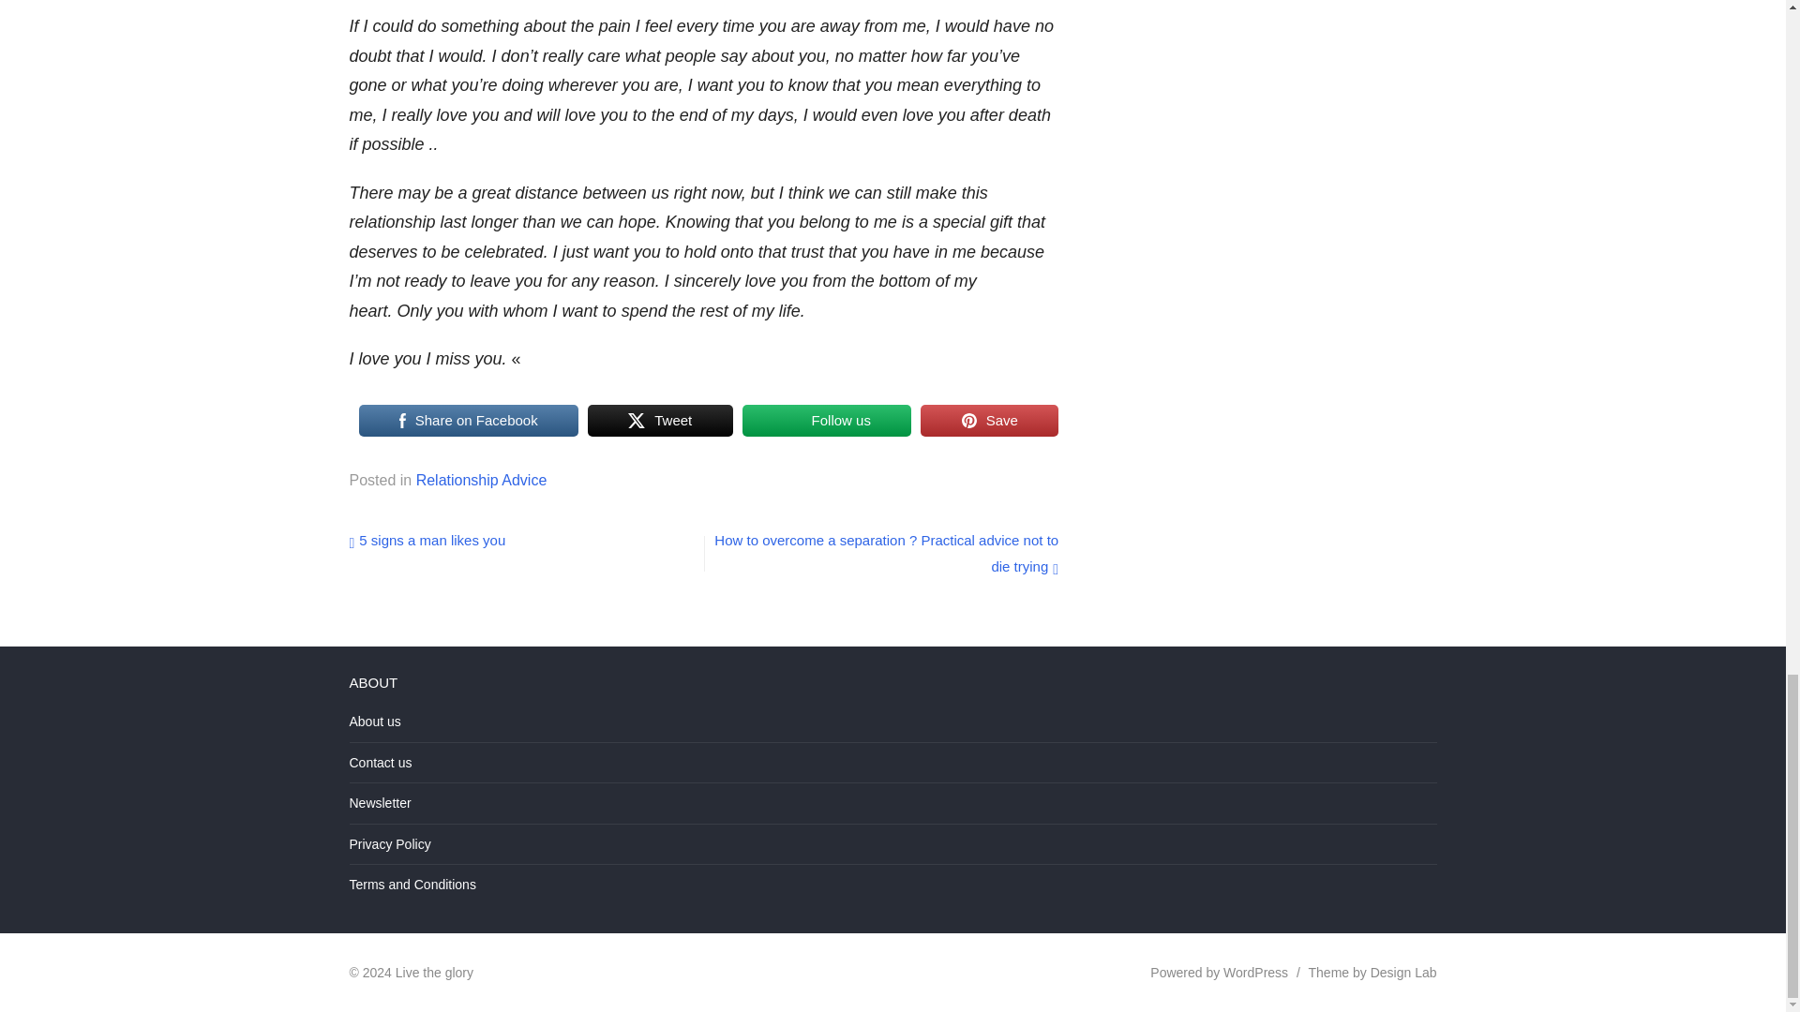 Image resolution: width=1800 pixels, height=1012 pixels. What do you see at coordinates (468, 419) in the screenshot?
I see `Share on Facebook` at bounding box center [468, 419].